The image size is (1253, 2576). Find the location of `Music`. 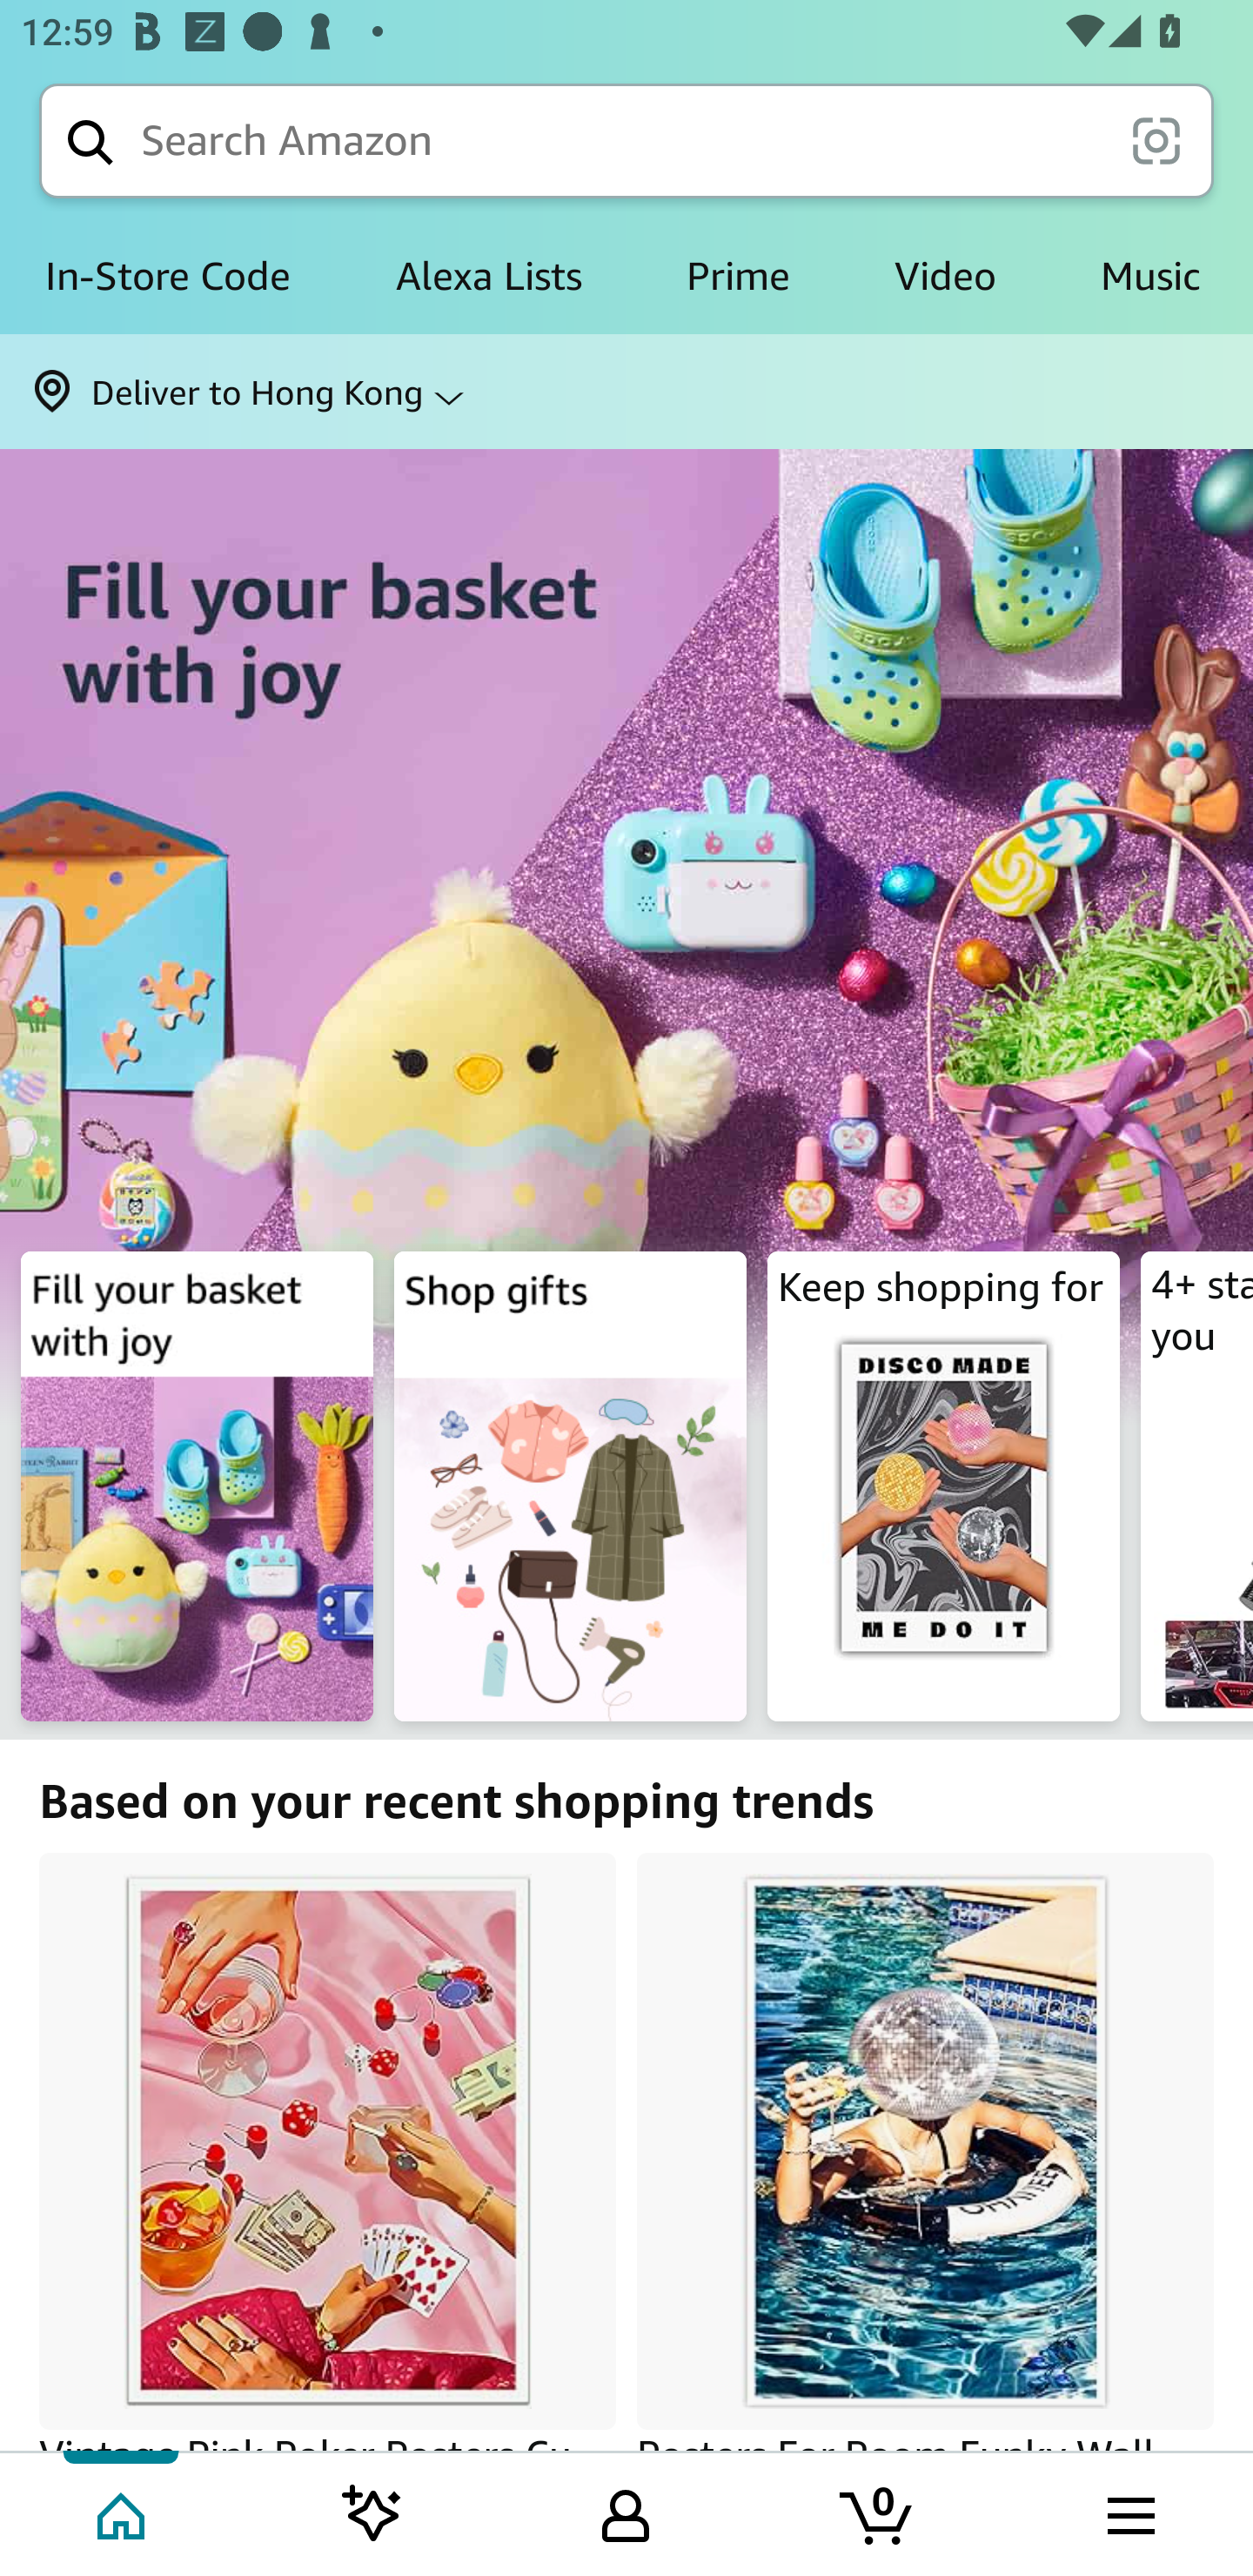

Music is located at coordinates (1150, 277).